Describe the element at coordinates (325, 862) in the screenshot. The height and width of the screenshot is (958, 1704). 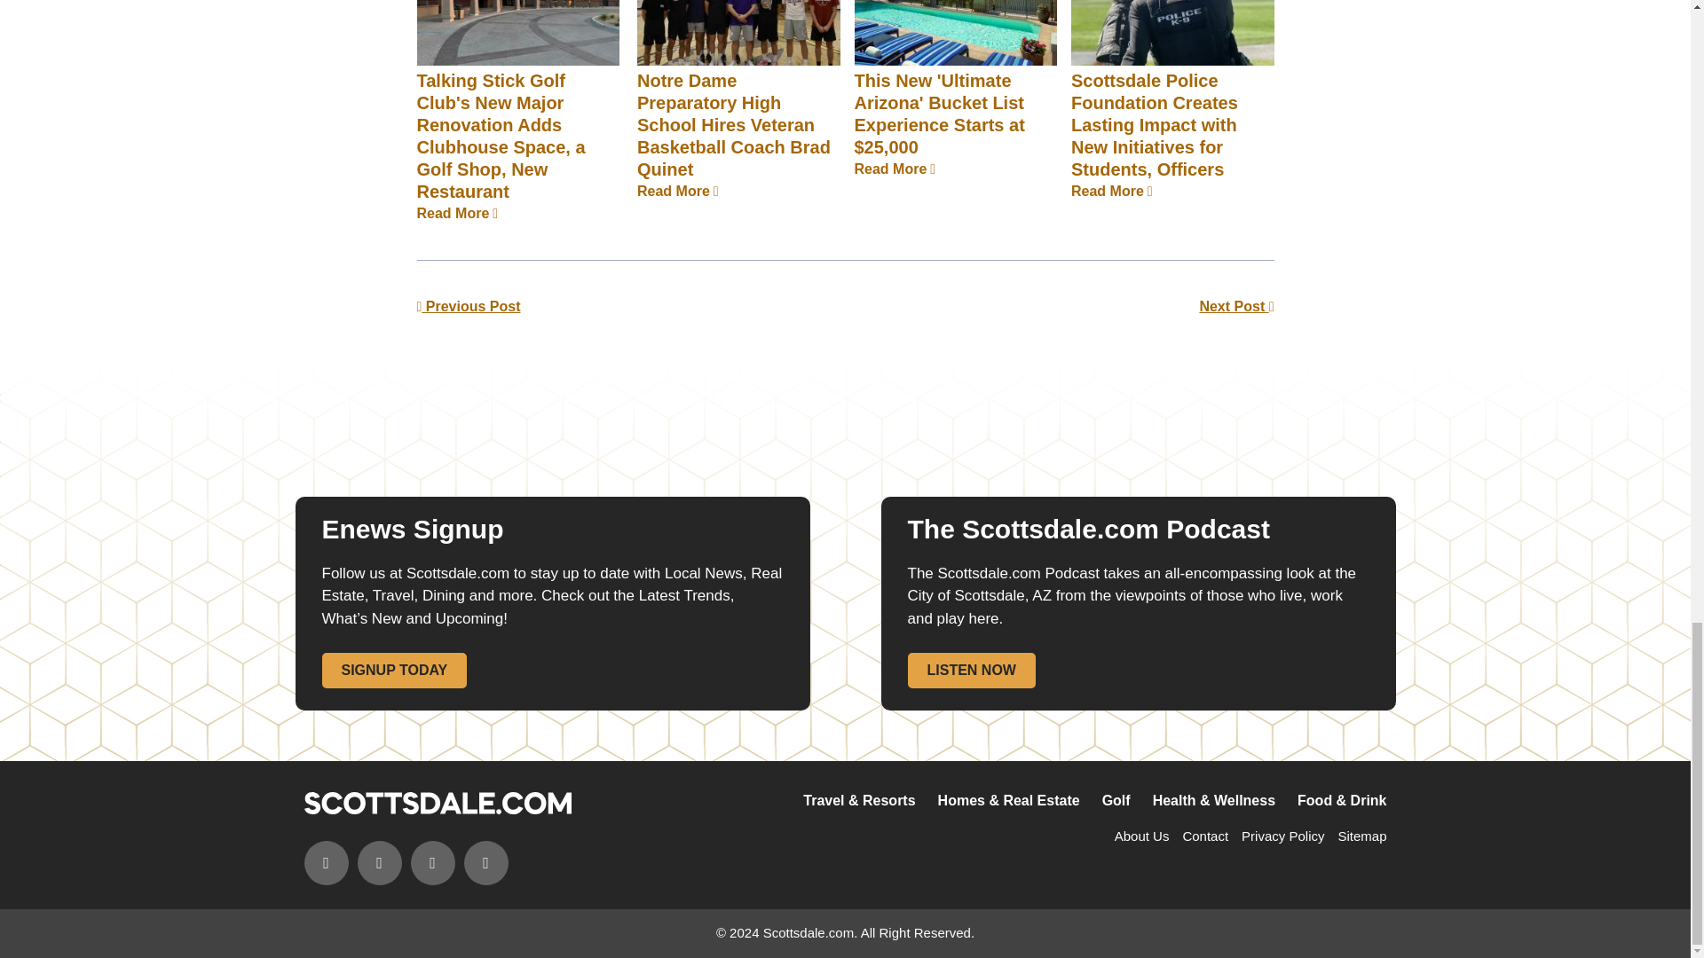
I see `Visit our facebook page` at that location.